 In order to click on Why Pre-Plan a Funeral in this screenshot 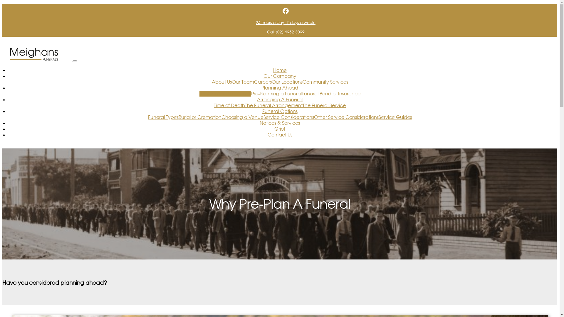, I will do `click(225, 94)`.